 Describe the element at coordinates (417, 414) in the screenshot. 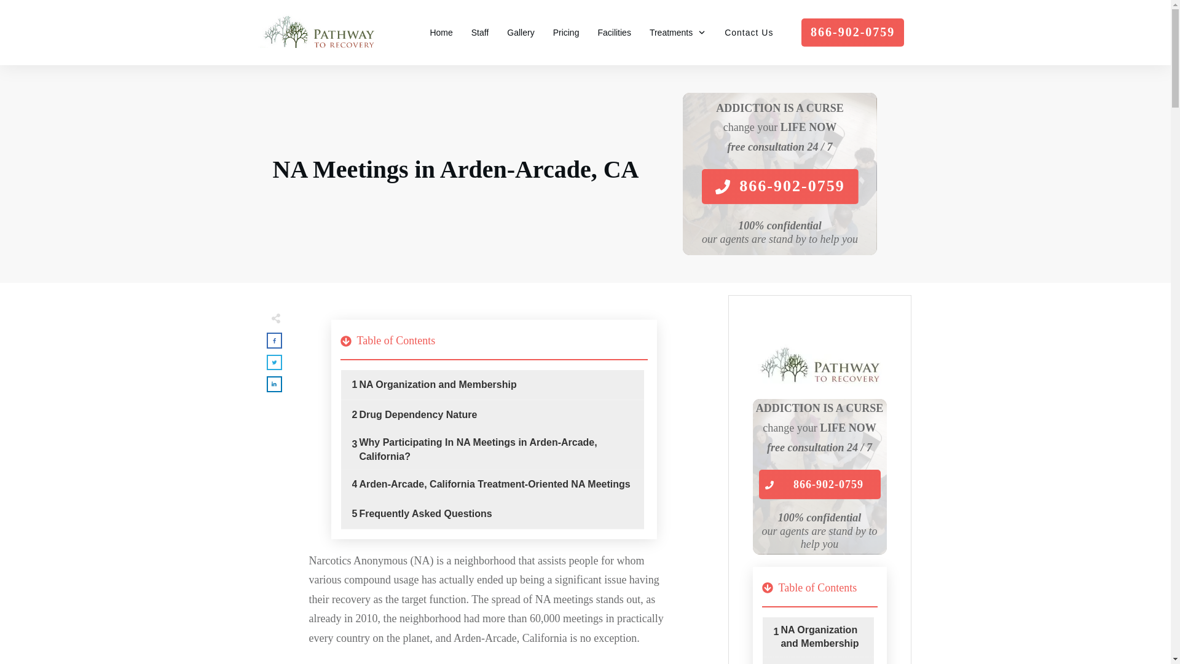

I see `Drug Dependency Nature` at that location.